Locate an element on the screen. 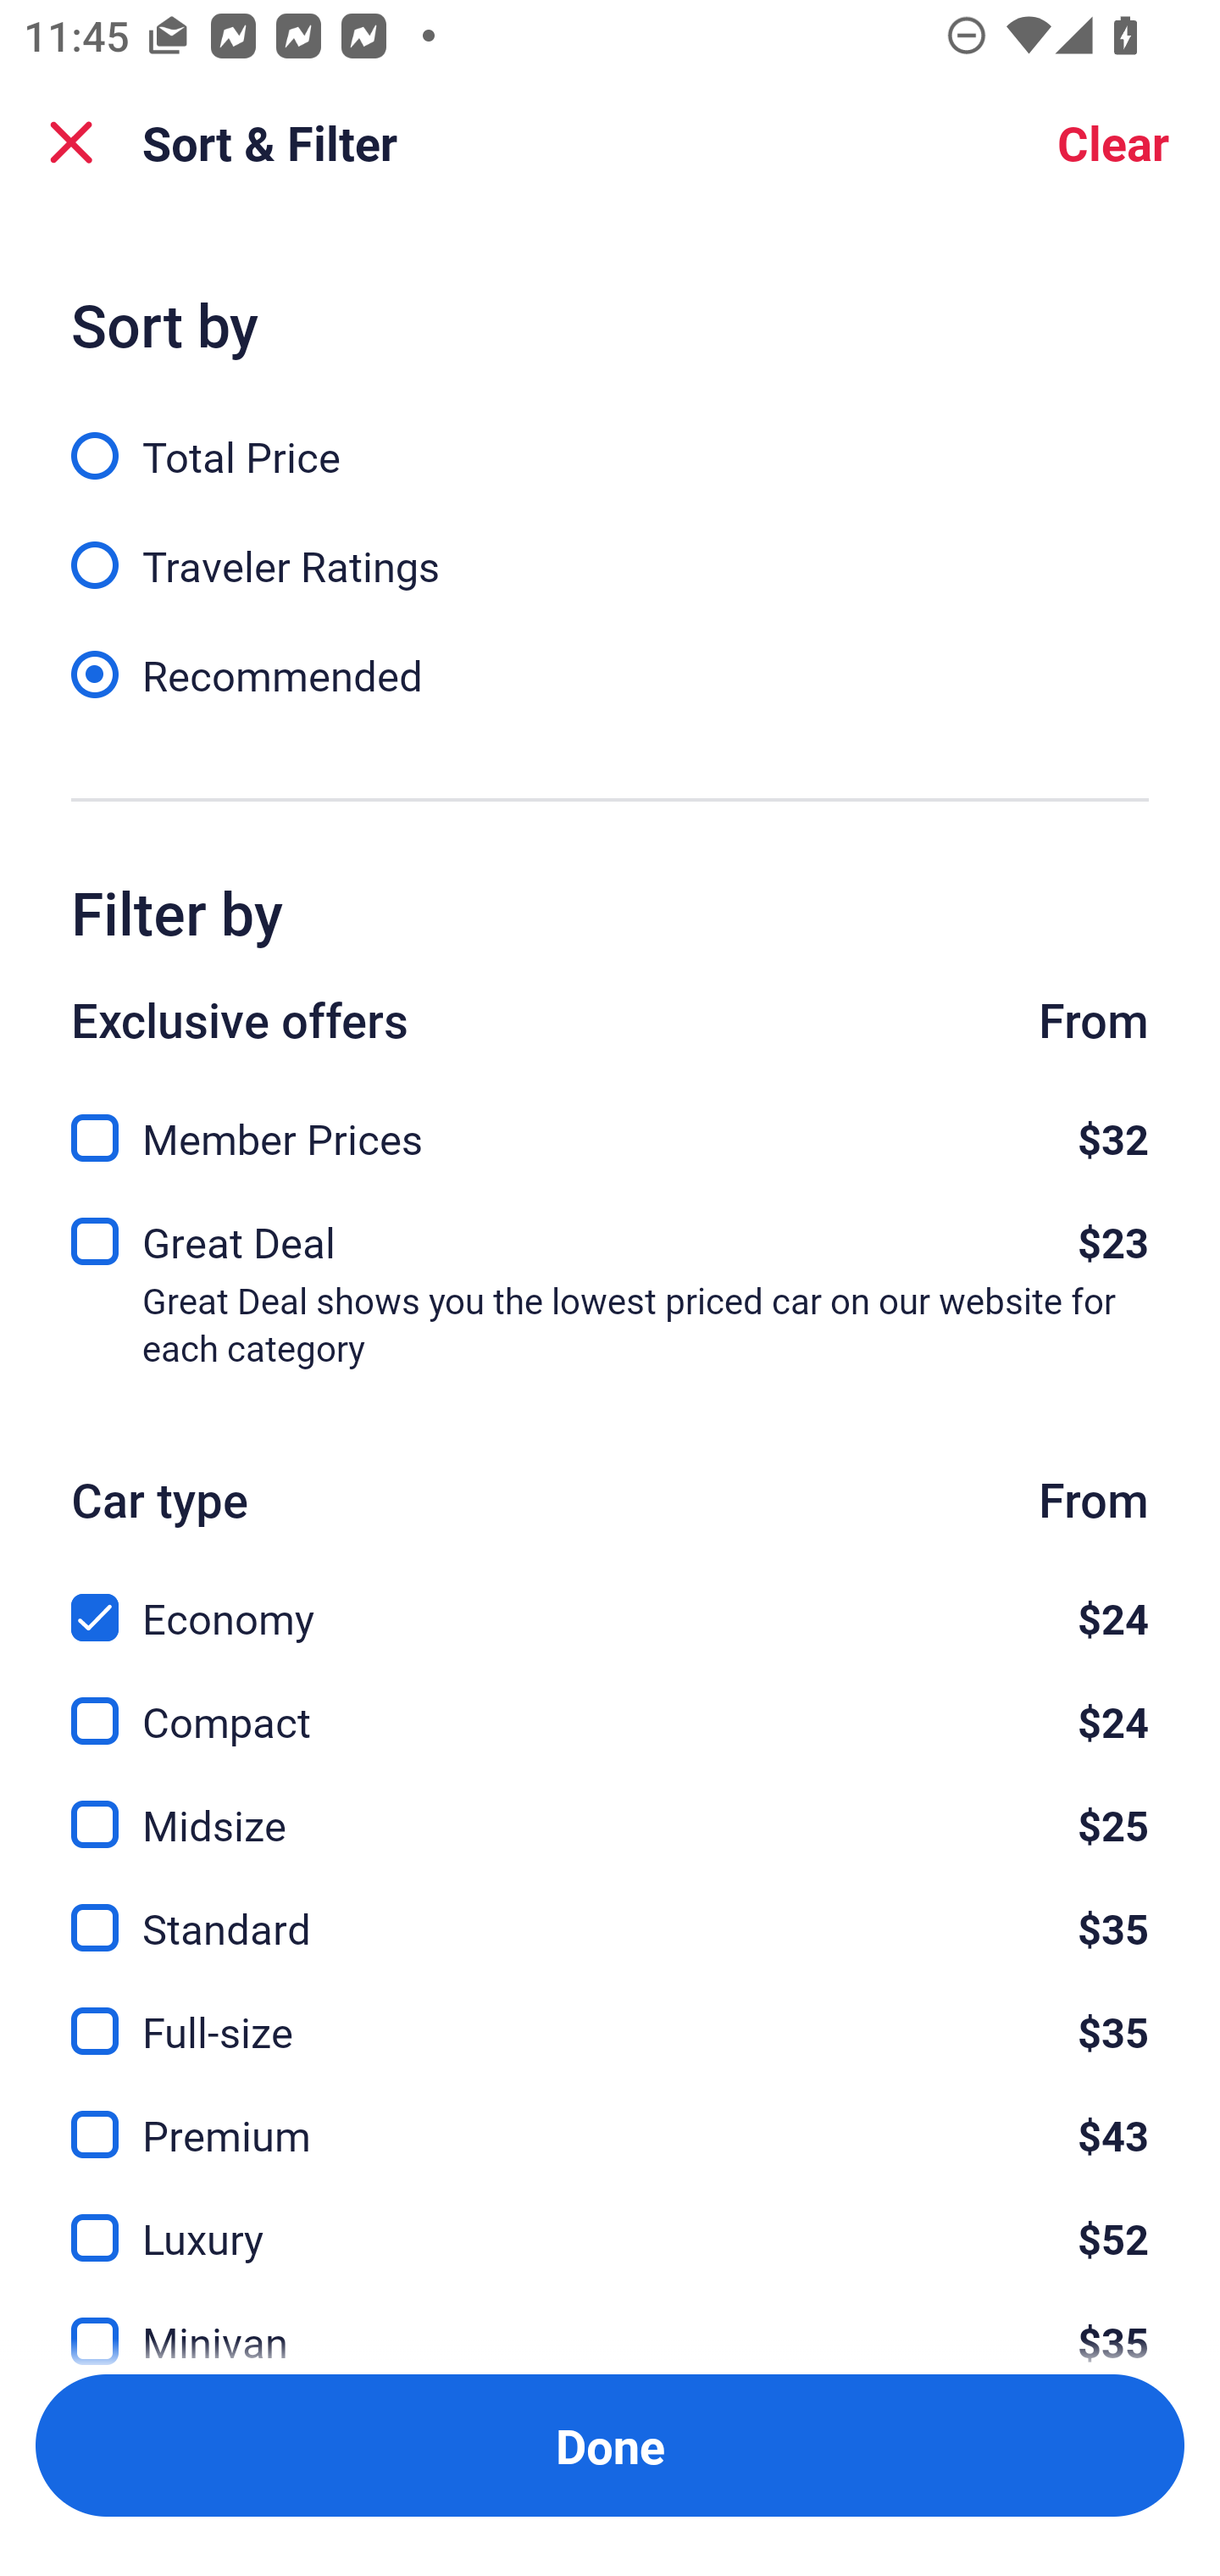 Image resolution: width=1220 pixels, height=2576 pixels. Clear is located at coordinates (1113, 142).